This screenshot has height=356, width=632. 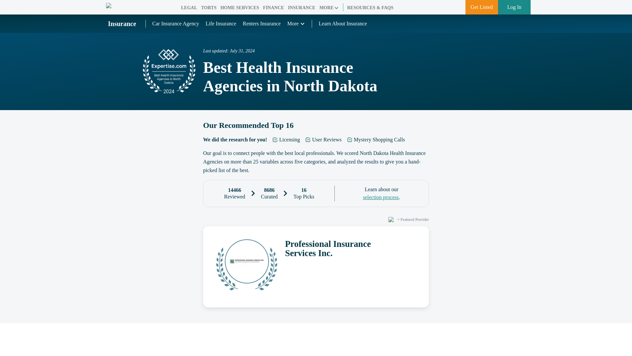 What do you see at coordinates (481, 7) in the screenshot?
I see `Get Listed` at bounding box center [481, 7].